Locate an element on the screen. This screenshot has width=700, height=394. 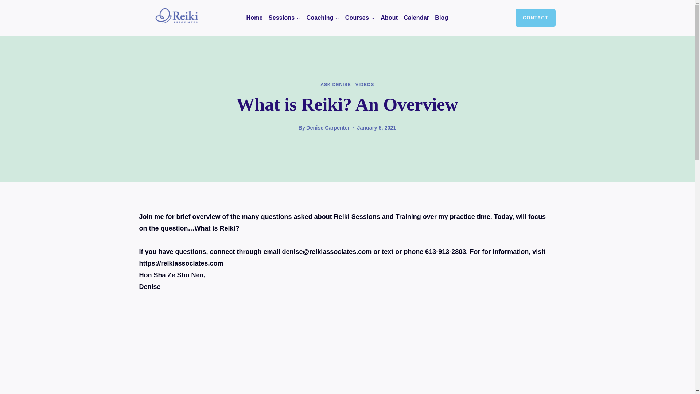
What is Reiki? is located at coordinates (271, 349).